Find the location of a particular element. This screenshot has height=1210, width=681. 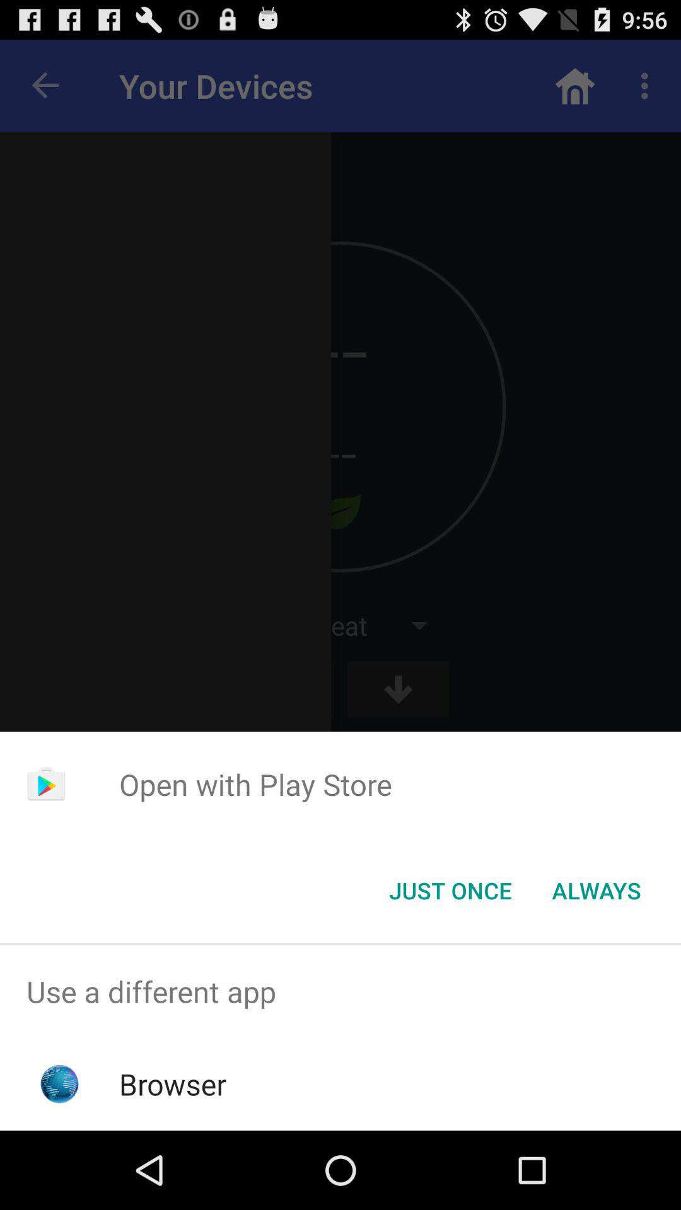

open the item next to the just once is located at coordinates (597, 890).